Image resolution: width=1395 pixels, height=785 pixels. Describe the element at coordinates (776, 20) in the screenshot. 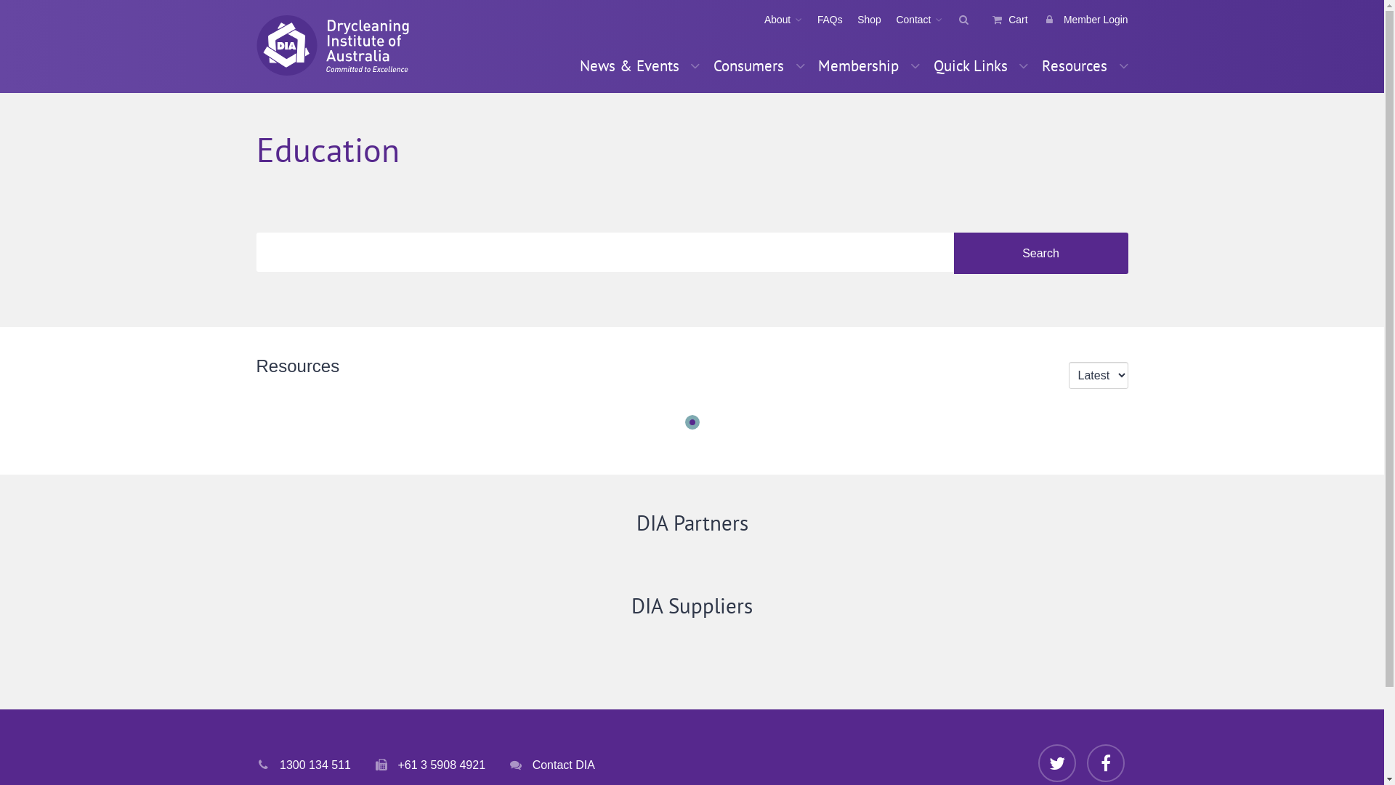

I see `About` at that location.